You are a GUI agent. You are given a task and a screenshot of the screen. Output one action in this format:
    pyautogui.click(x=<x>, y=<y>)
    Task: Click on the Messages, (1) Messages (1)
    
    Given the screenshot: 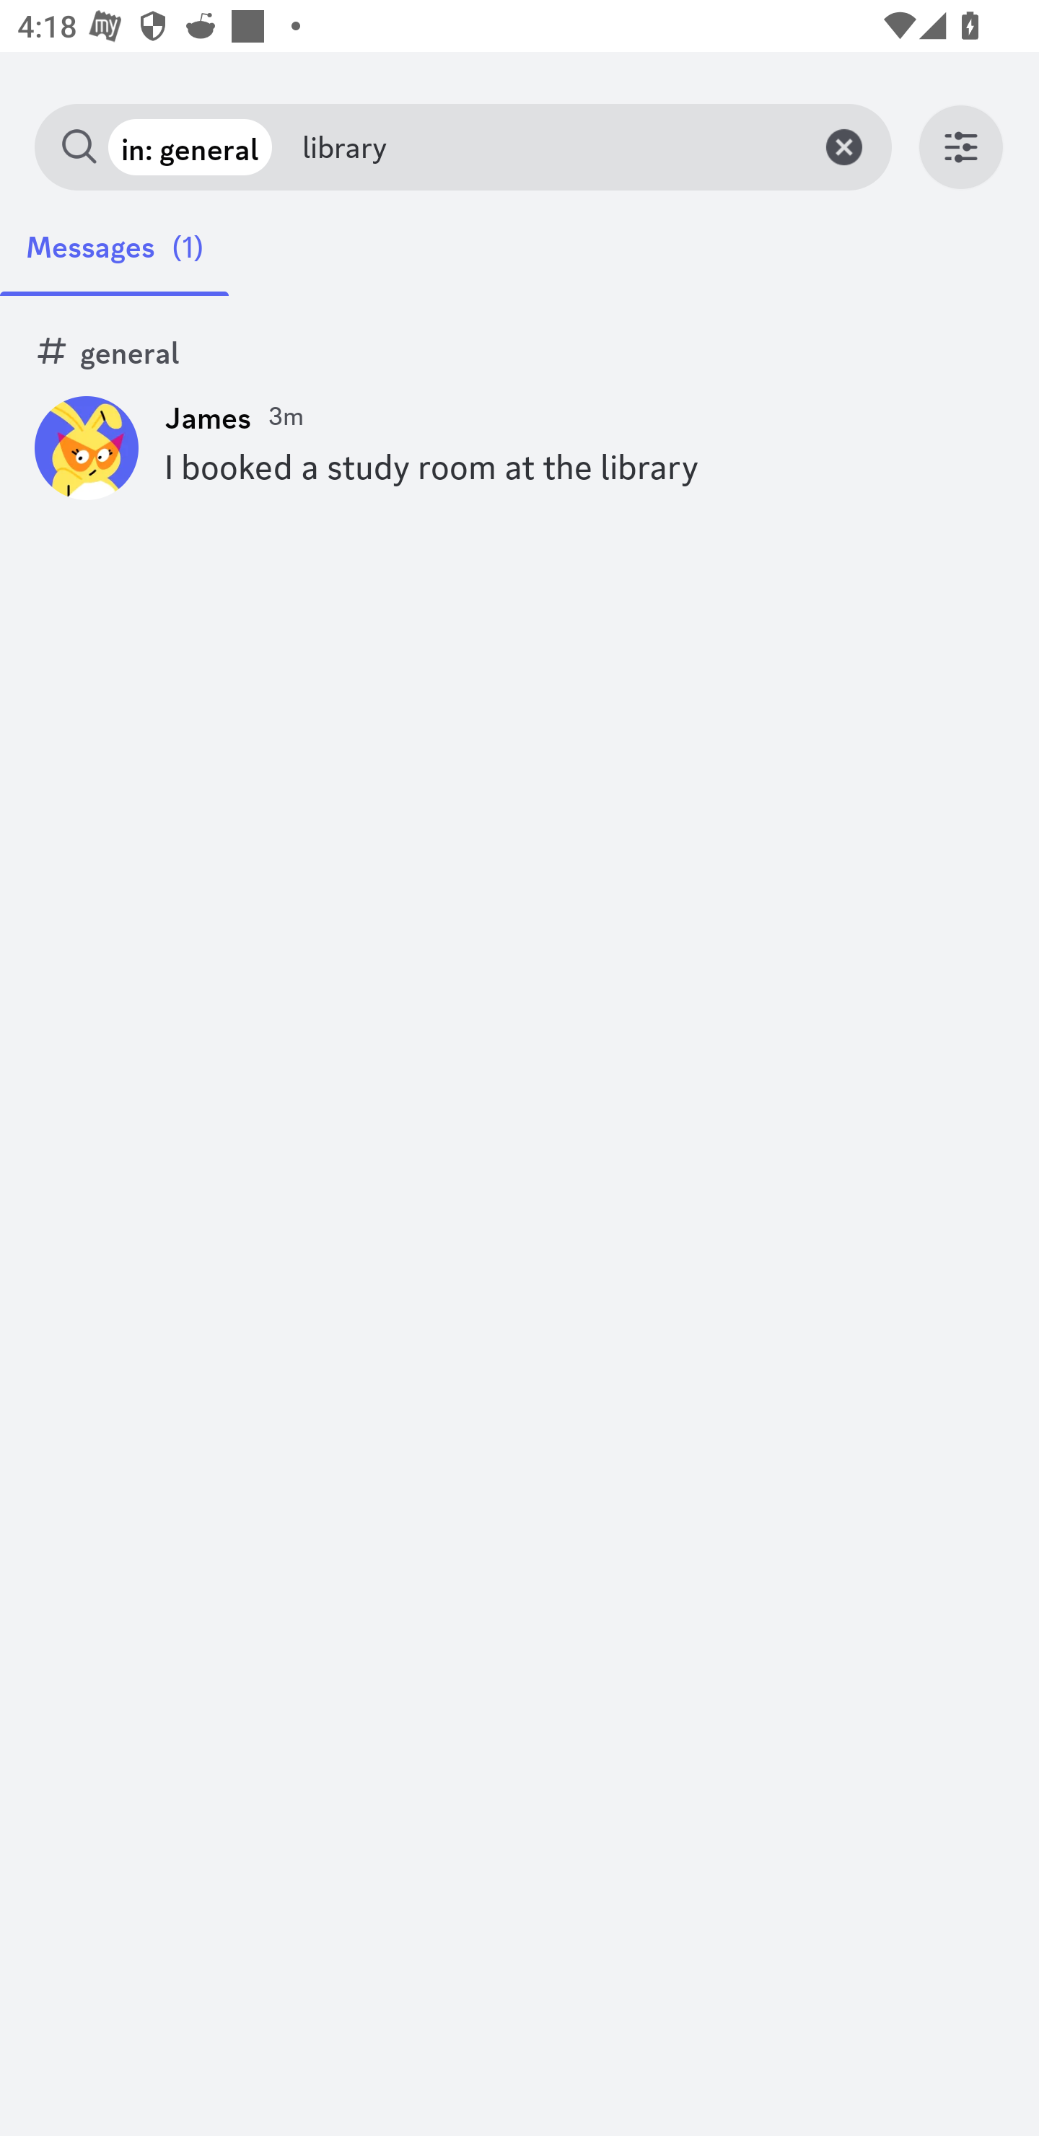 What is the action you would take?
    pyautogui.click(x=114, y=259)
    